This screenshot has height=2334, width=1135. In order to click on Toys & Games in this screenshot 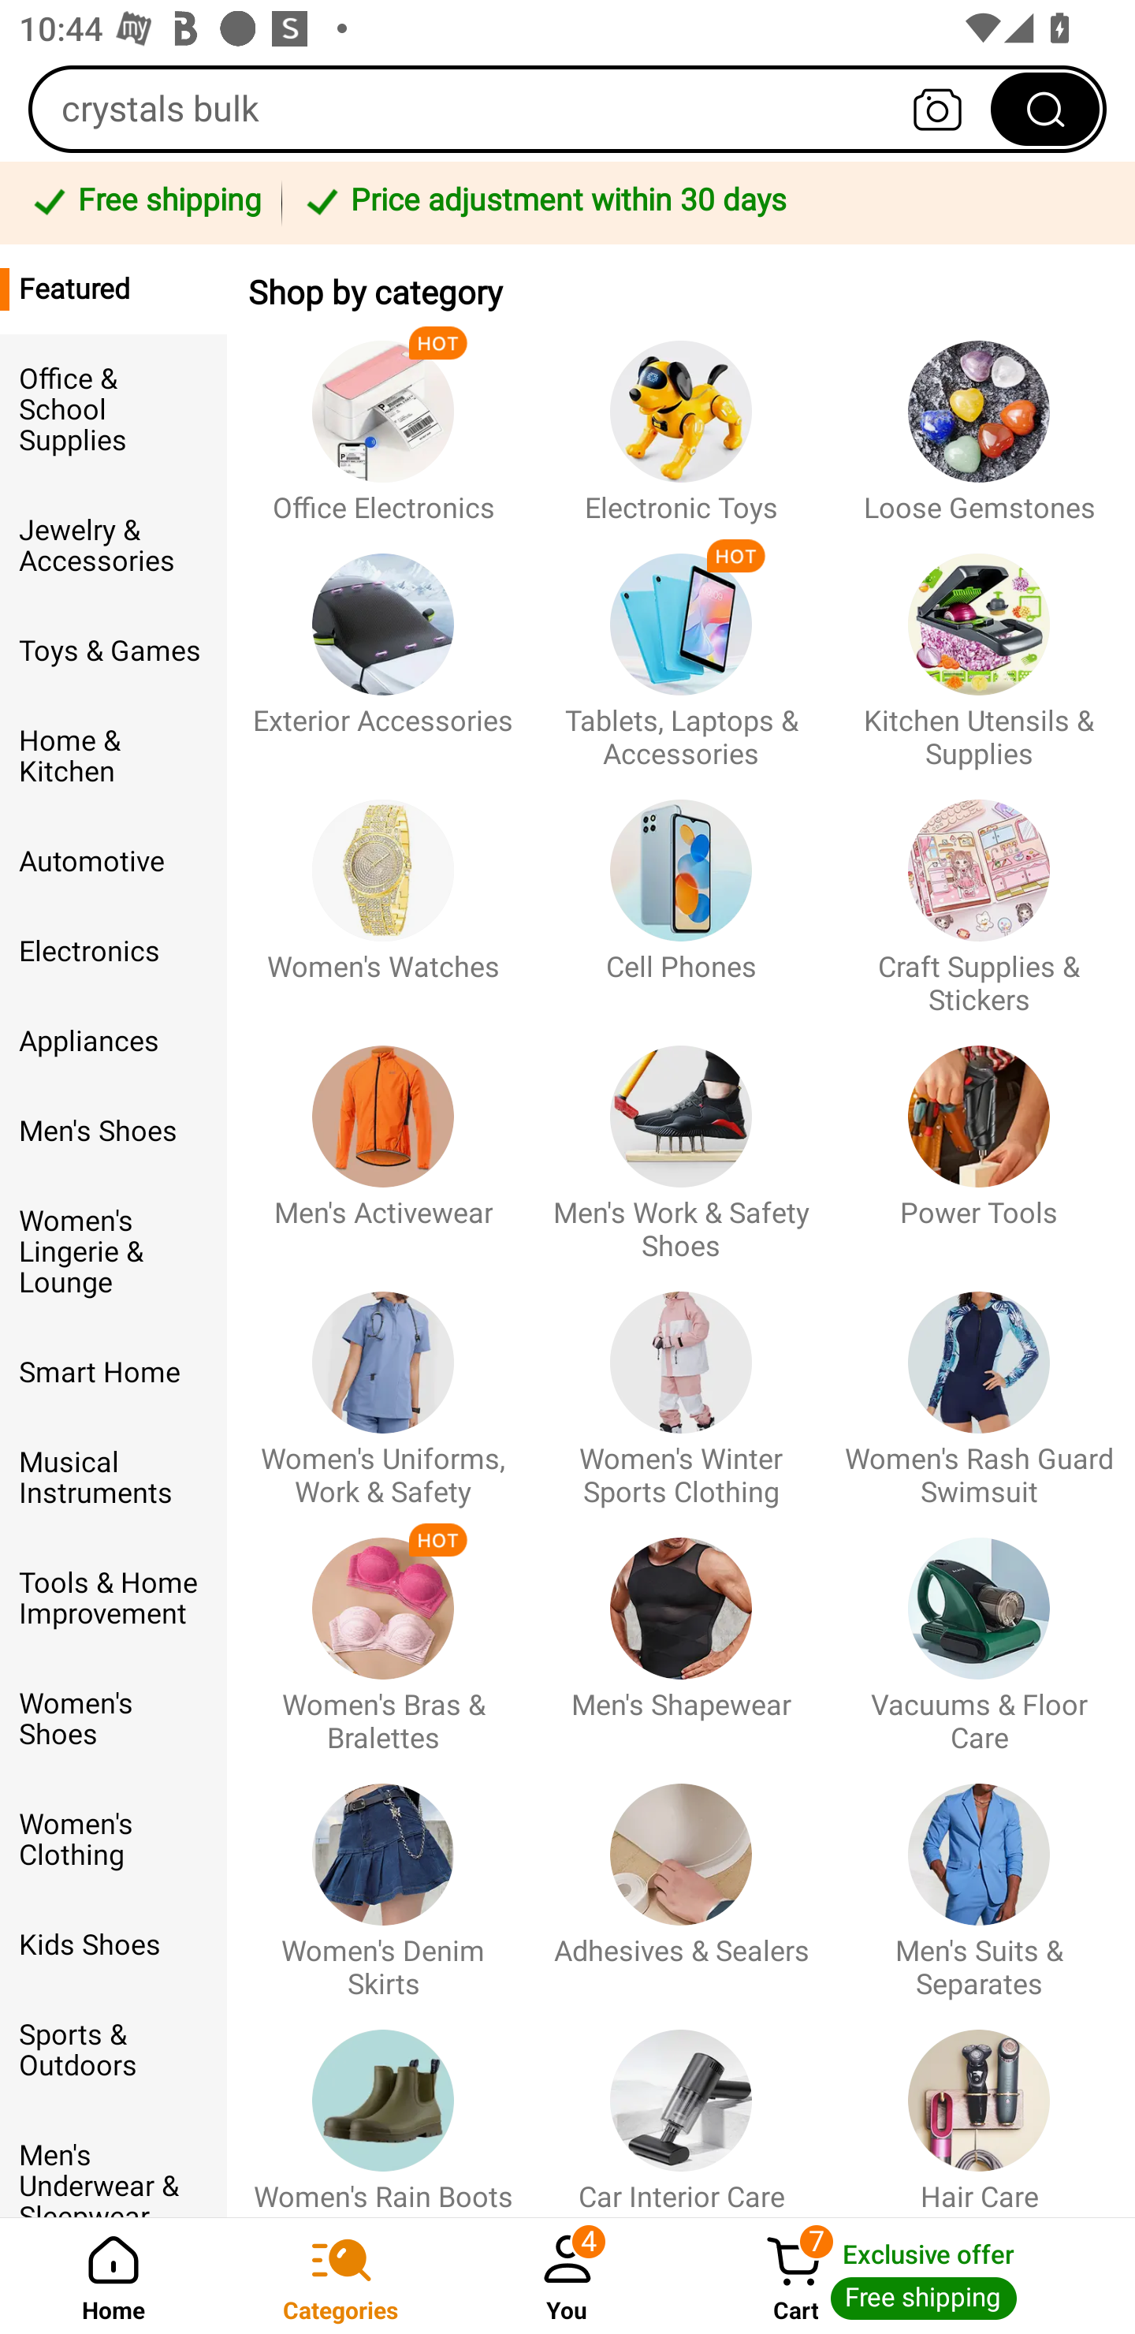, I will do `click(113, 651)`.